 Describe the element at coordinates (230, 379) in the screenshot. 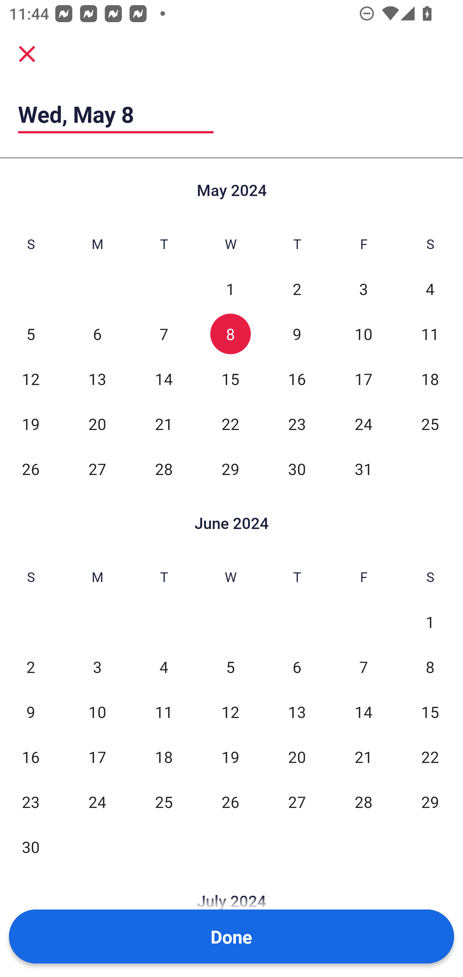

I see `15 Wed, May 15, Not Selected` at that location.